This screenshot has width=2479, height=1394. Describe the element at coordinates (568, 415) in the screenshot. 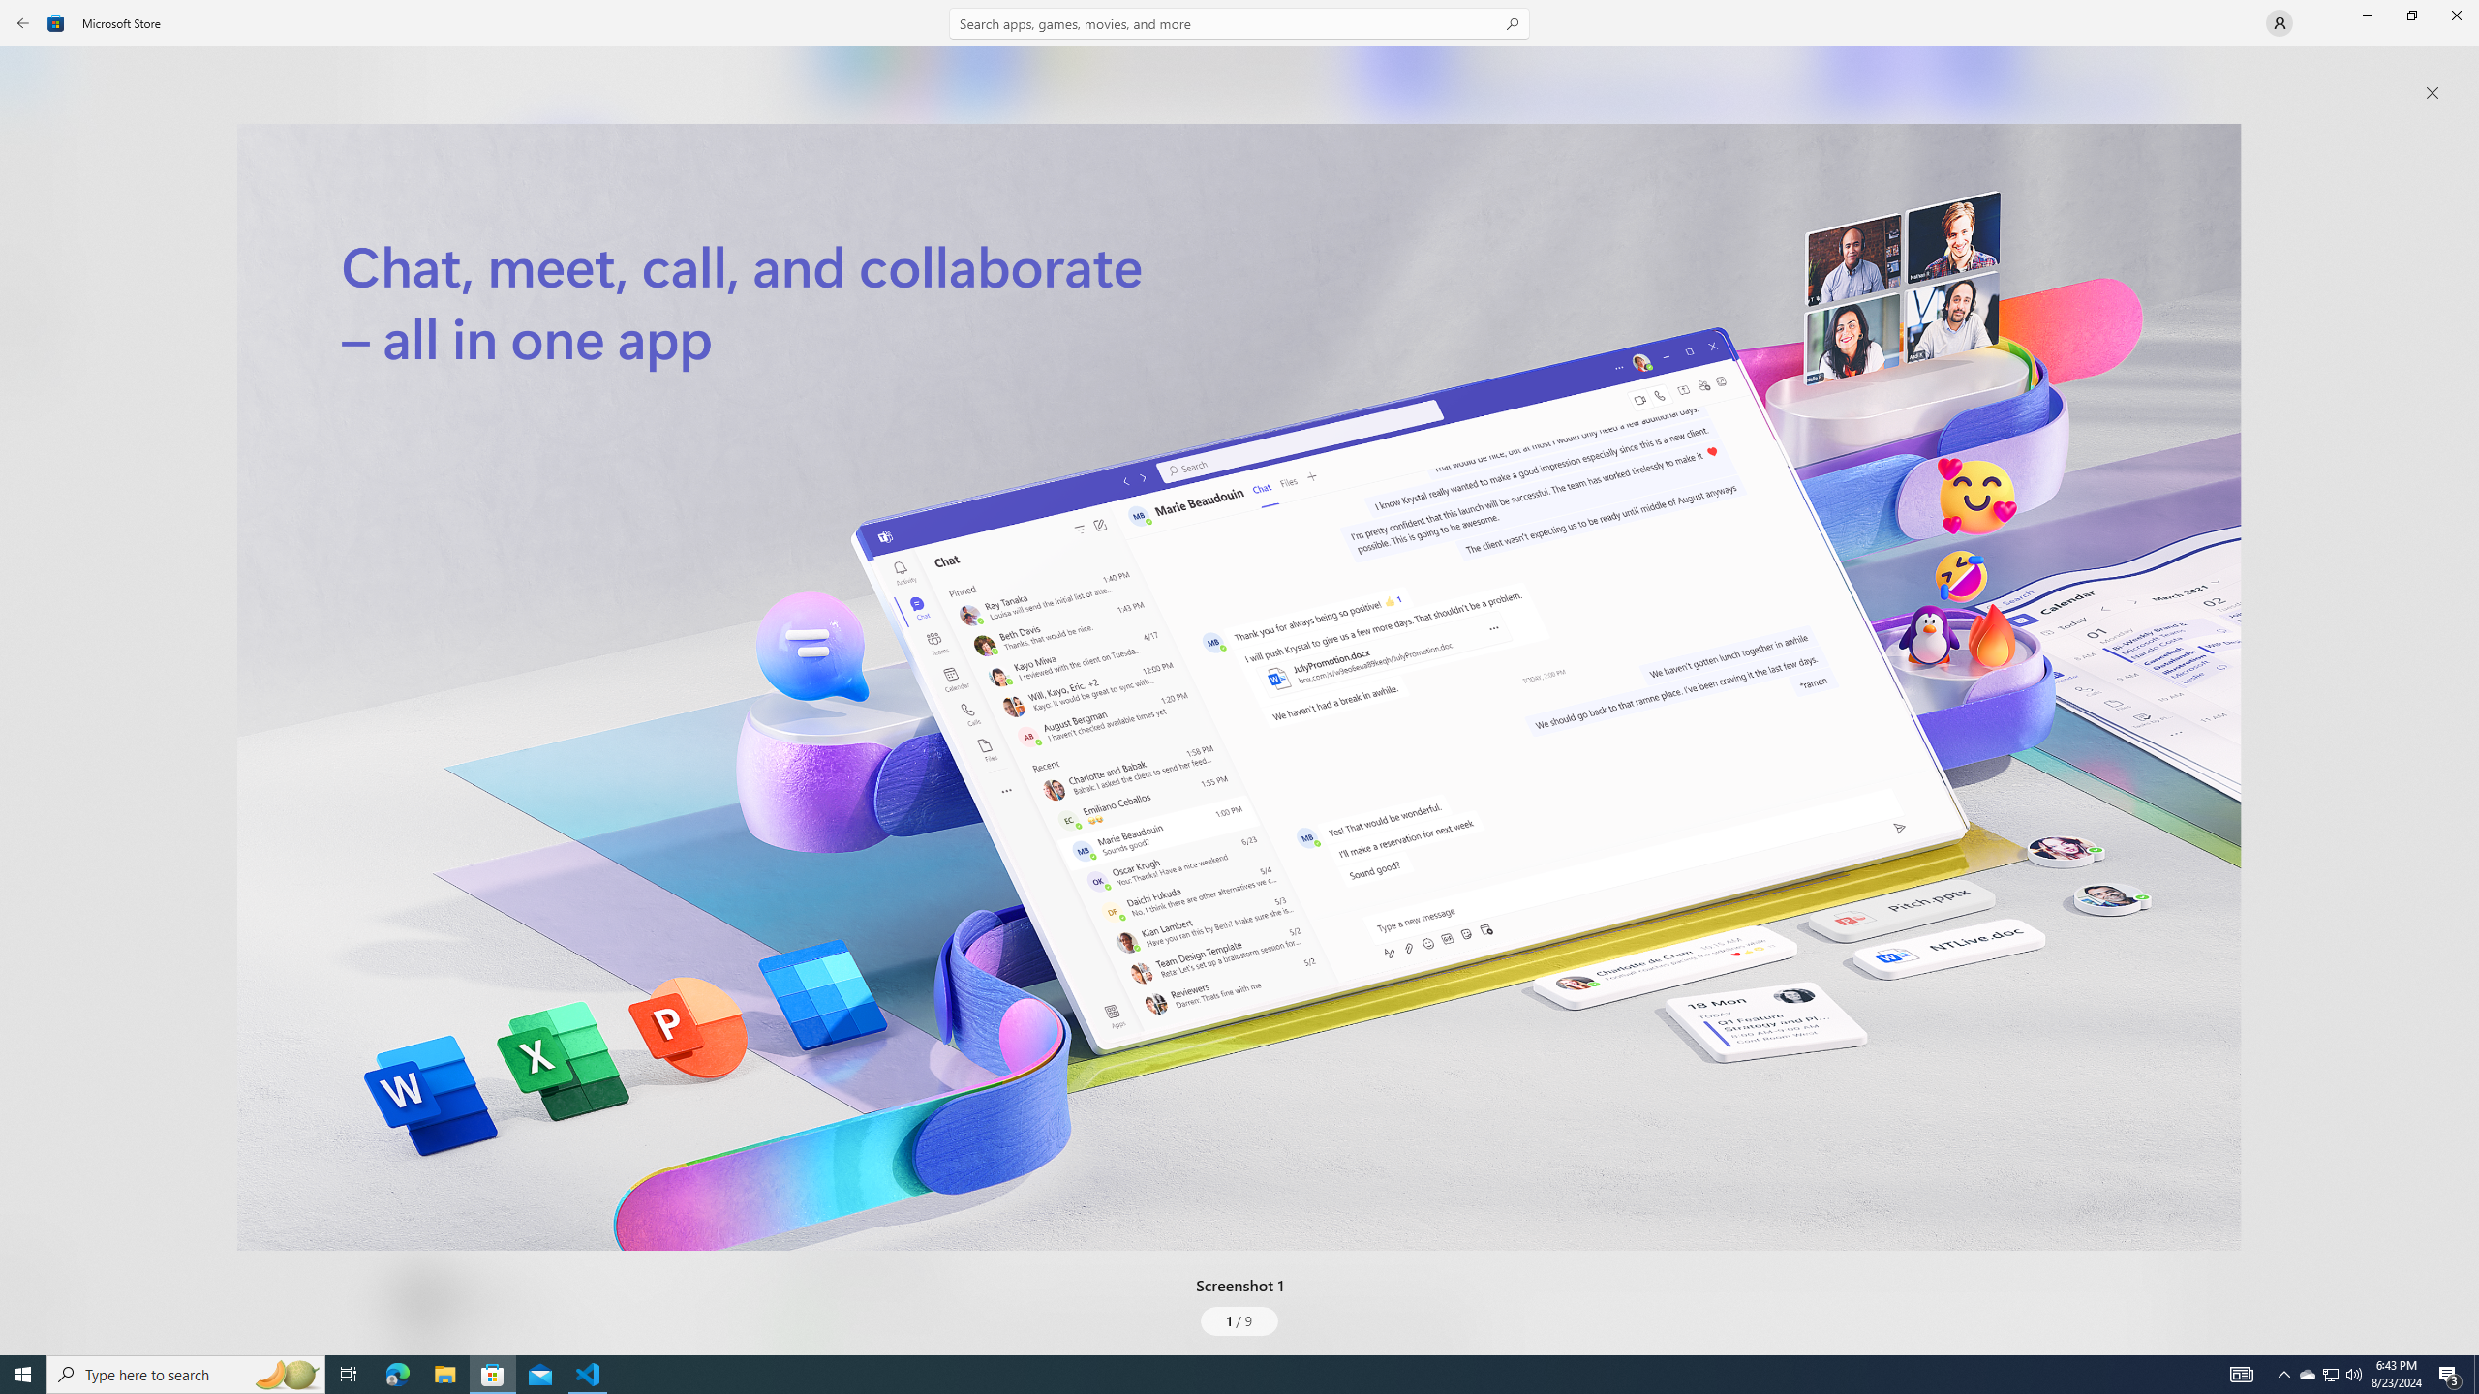

I see `Install` at that location.